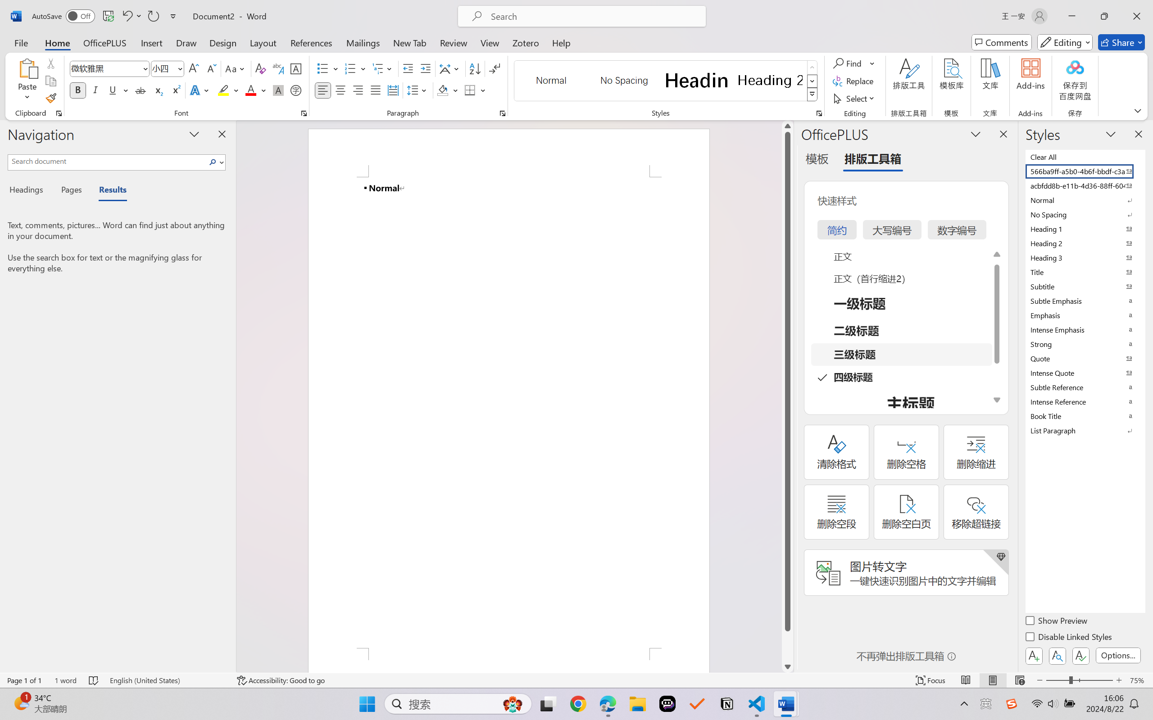  Describe the element at coordinates (94, 680) in the screenshot. I see `Spelling and Grammar Check No Errors` at that location.